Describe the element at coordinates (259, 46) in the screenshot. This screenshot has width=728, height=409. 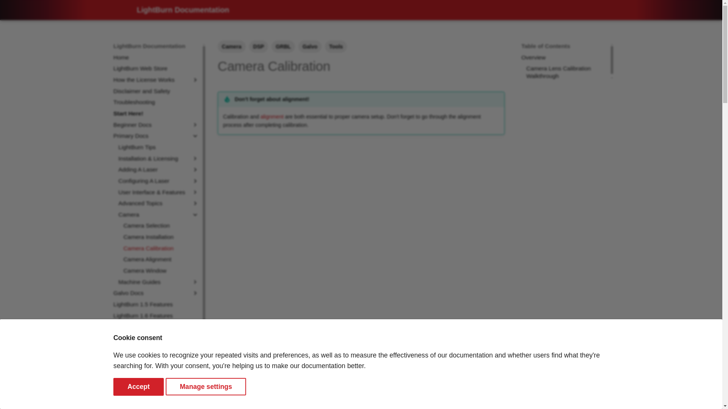
I see `DSP` at that location.